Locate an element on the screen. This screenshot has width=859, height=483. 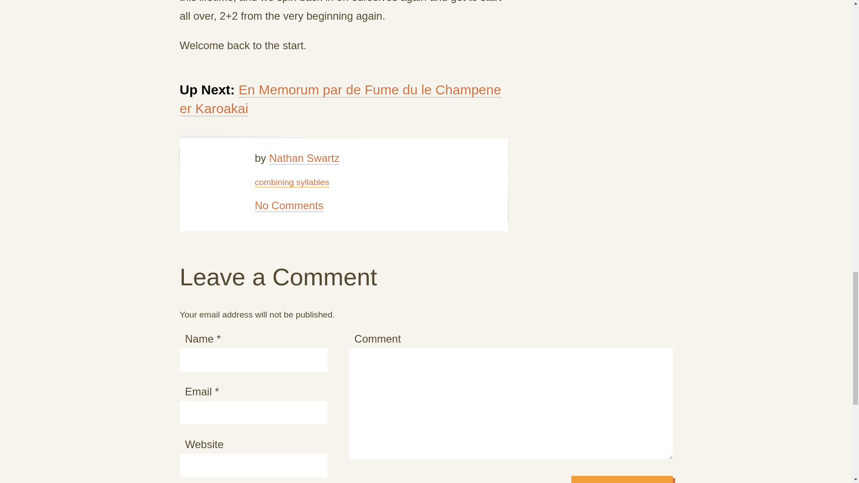
En Memorum par de Fume du le Champene er Karoakai is located at coordinates (340, 99).